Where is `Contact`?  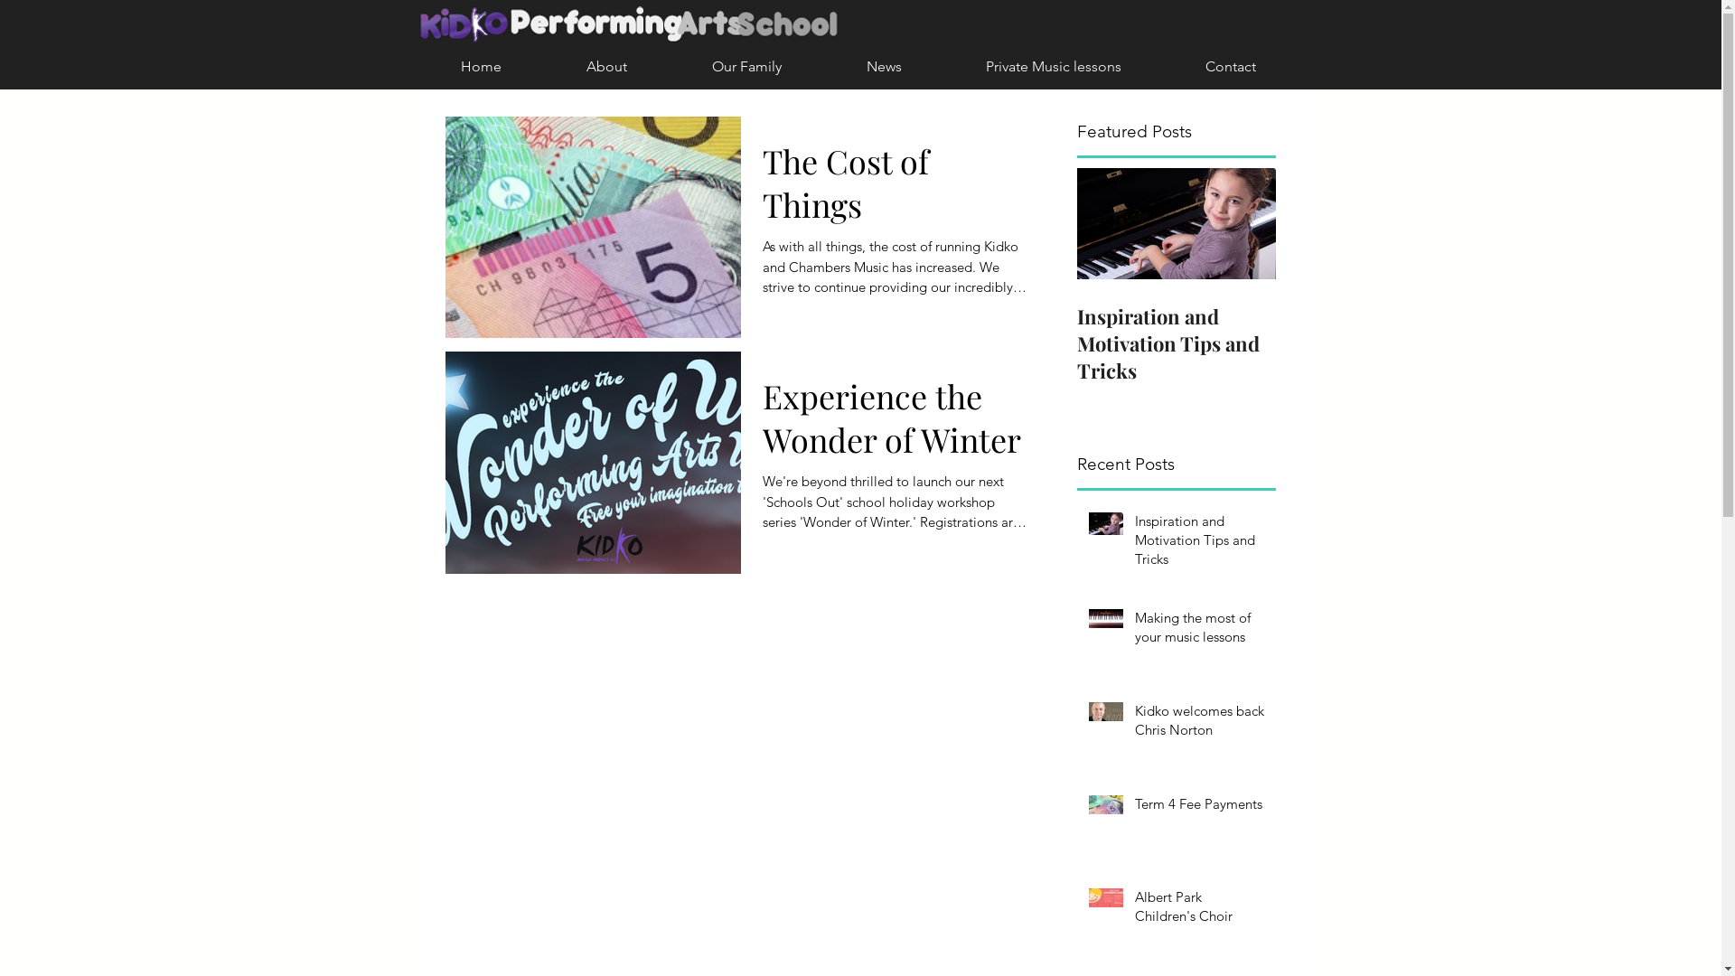 Contact is located at coordinates (1231, 67).